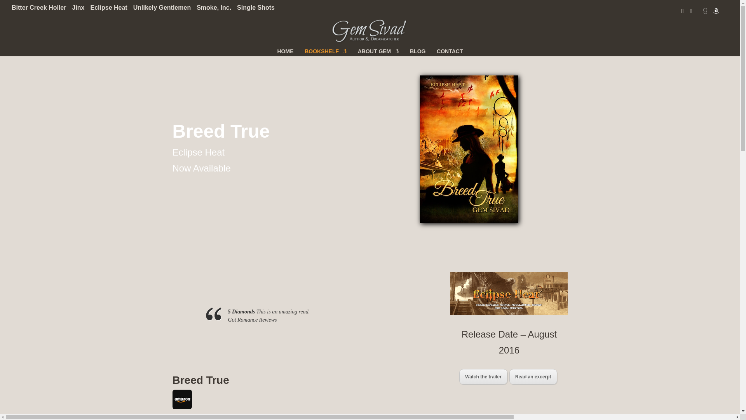 The width and height of the screenshot is (746, 420). What do you see at coordinates (39, 10) in the screenshot?
I see `Bitter Creek Holler` at bounding box center [39, 10].